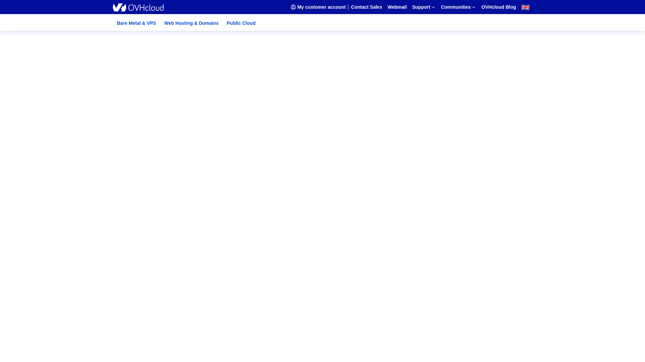  I want to click on Maroc [Dhs], so click(47, 348).